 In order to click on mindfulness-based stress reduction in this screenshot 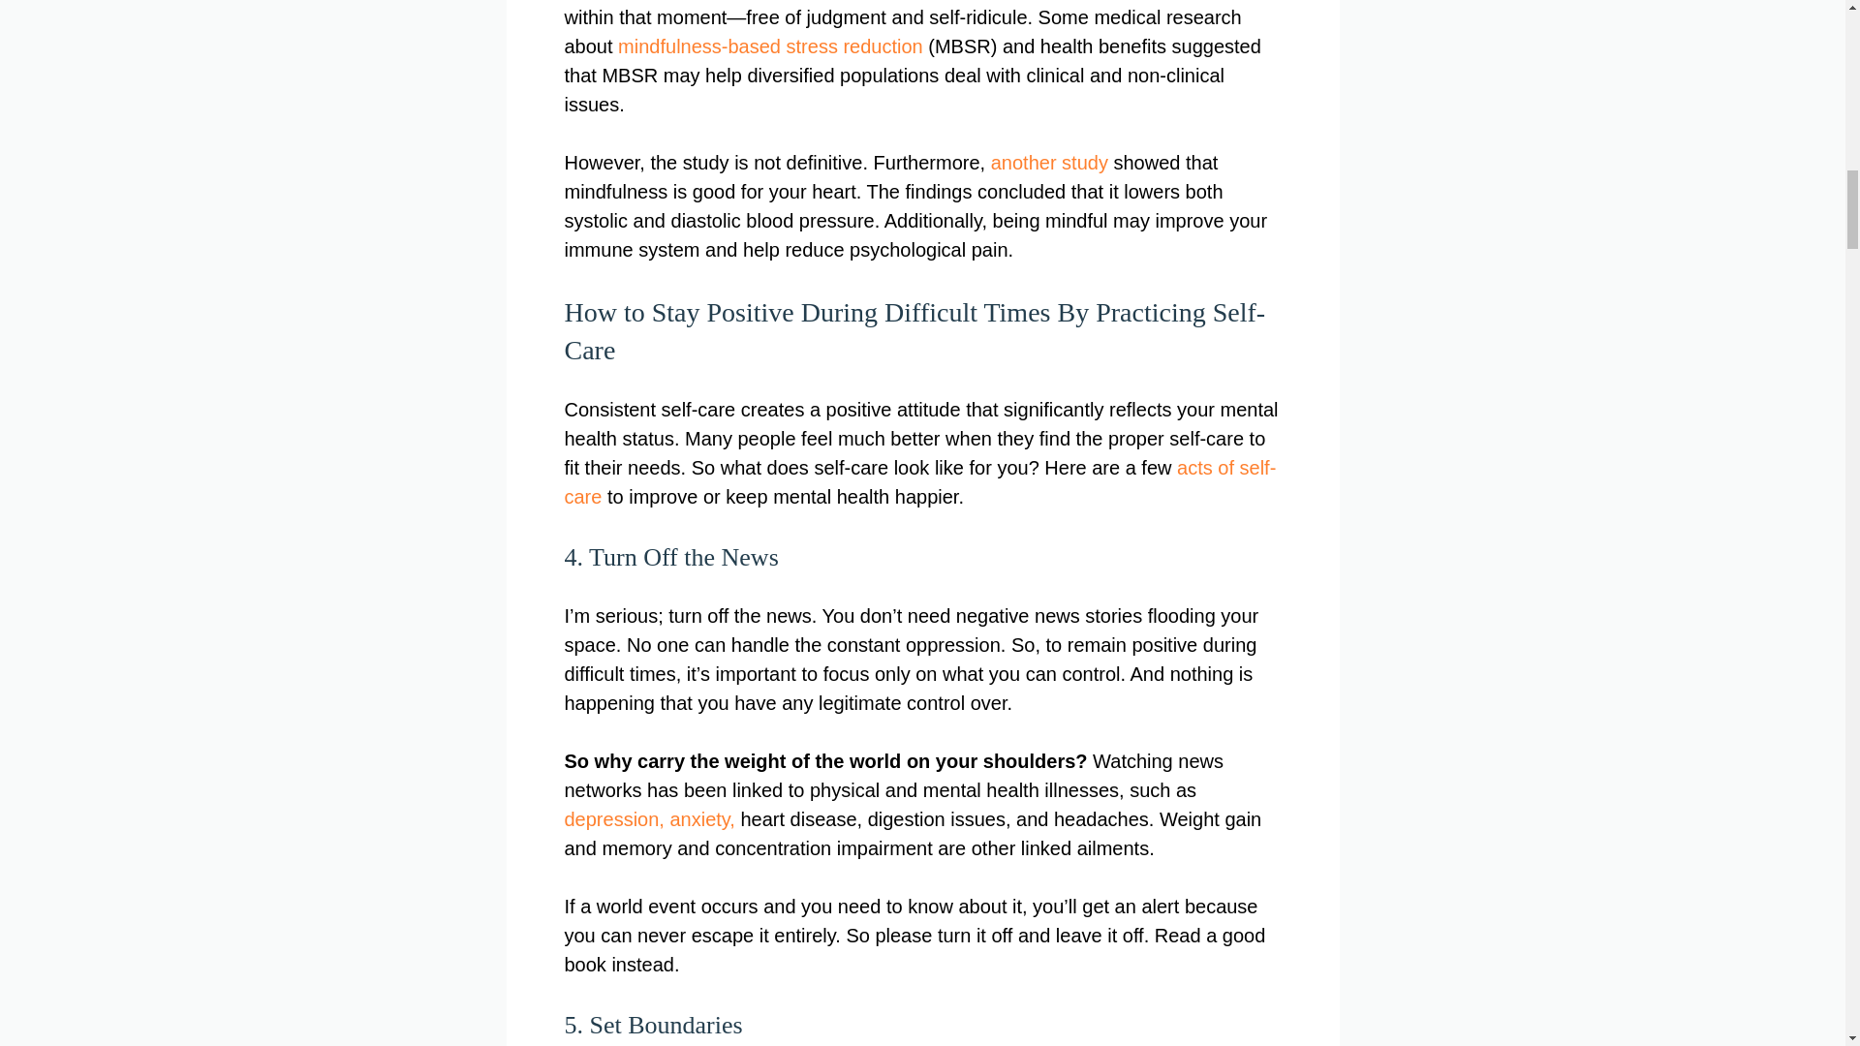, I will do `click(769, 46)`.